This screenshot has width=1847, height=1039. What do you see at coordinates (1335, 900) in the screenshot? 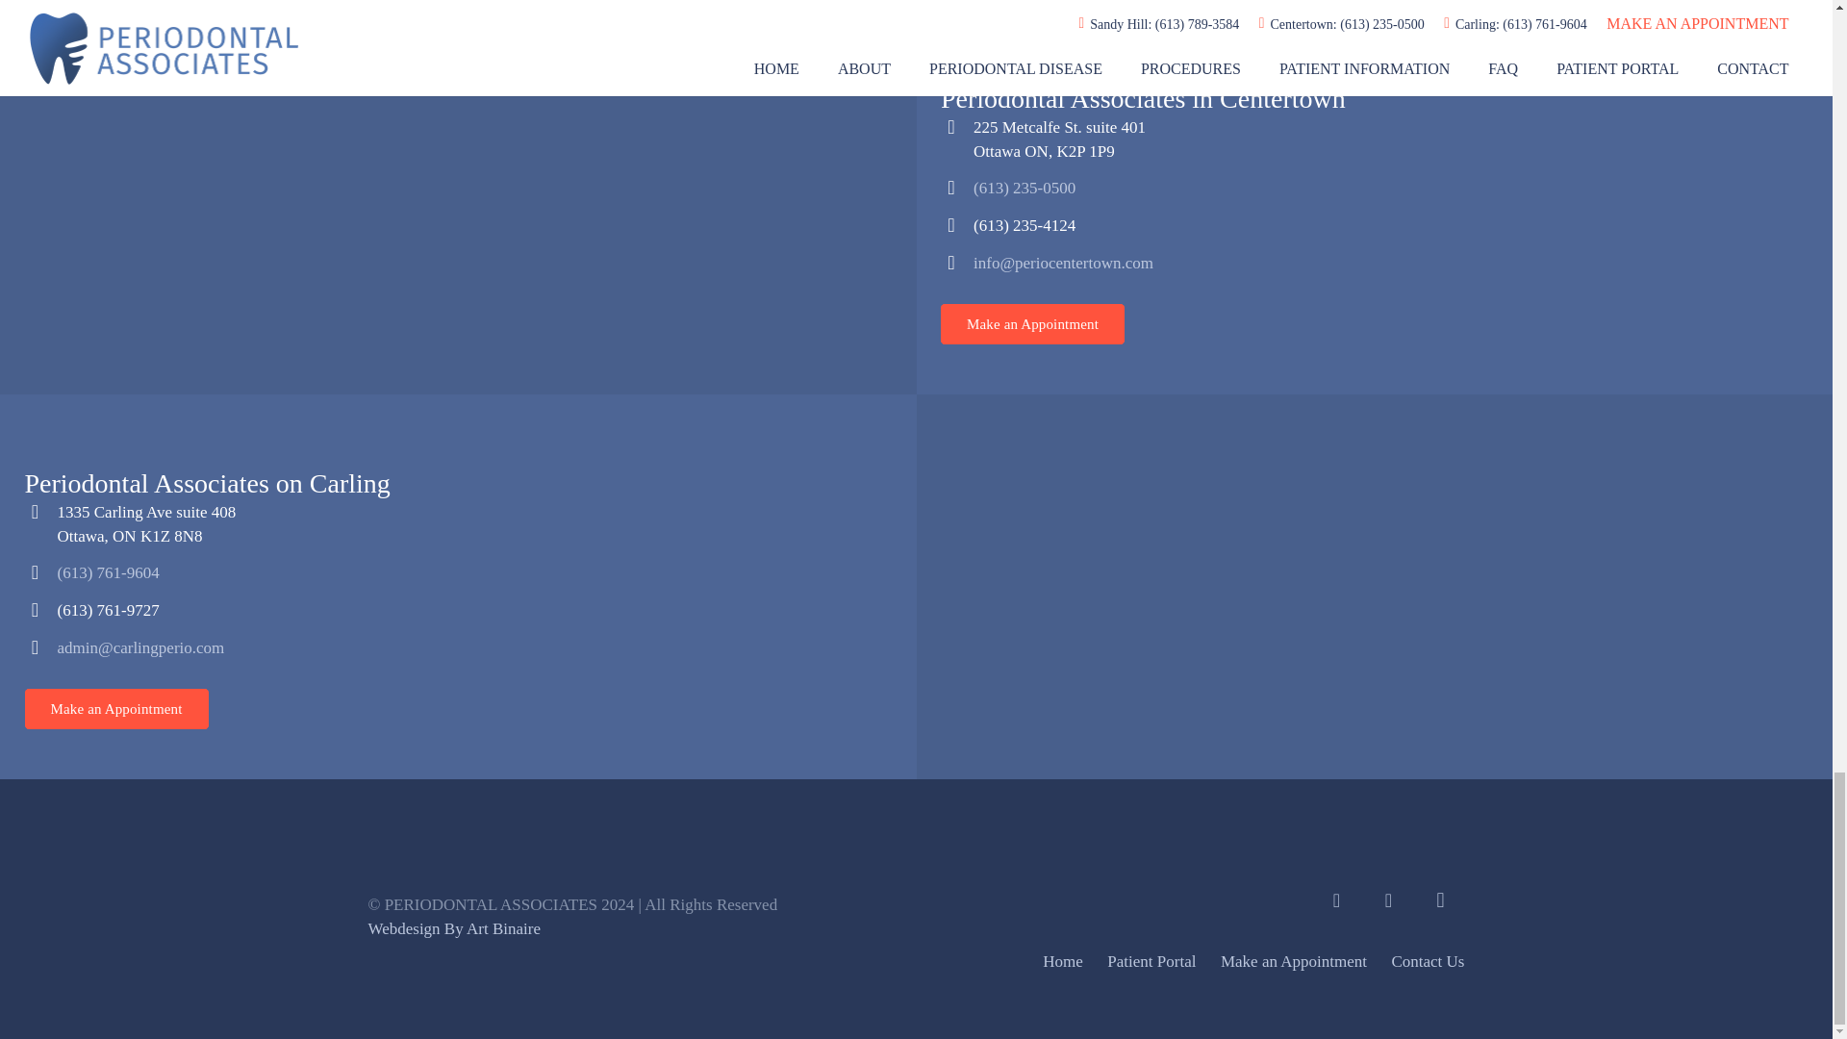
I see `Facebook` at bounding box center [1335, 900].